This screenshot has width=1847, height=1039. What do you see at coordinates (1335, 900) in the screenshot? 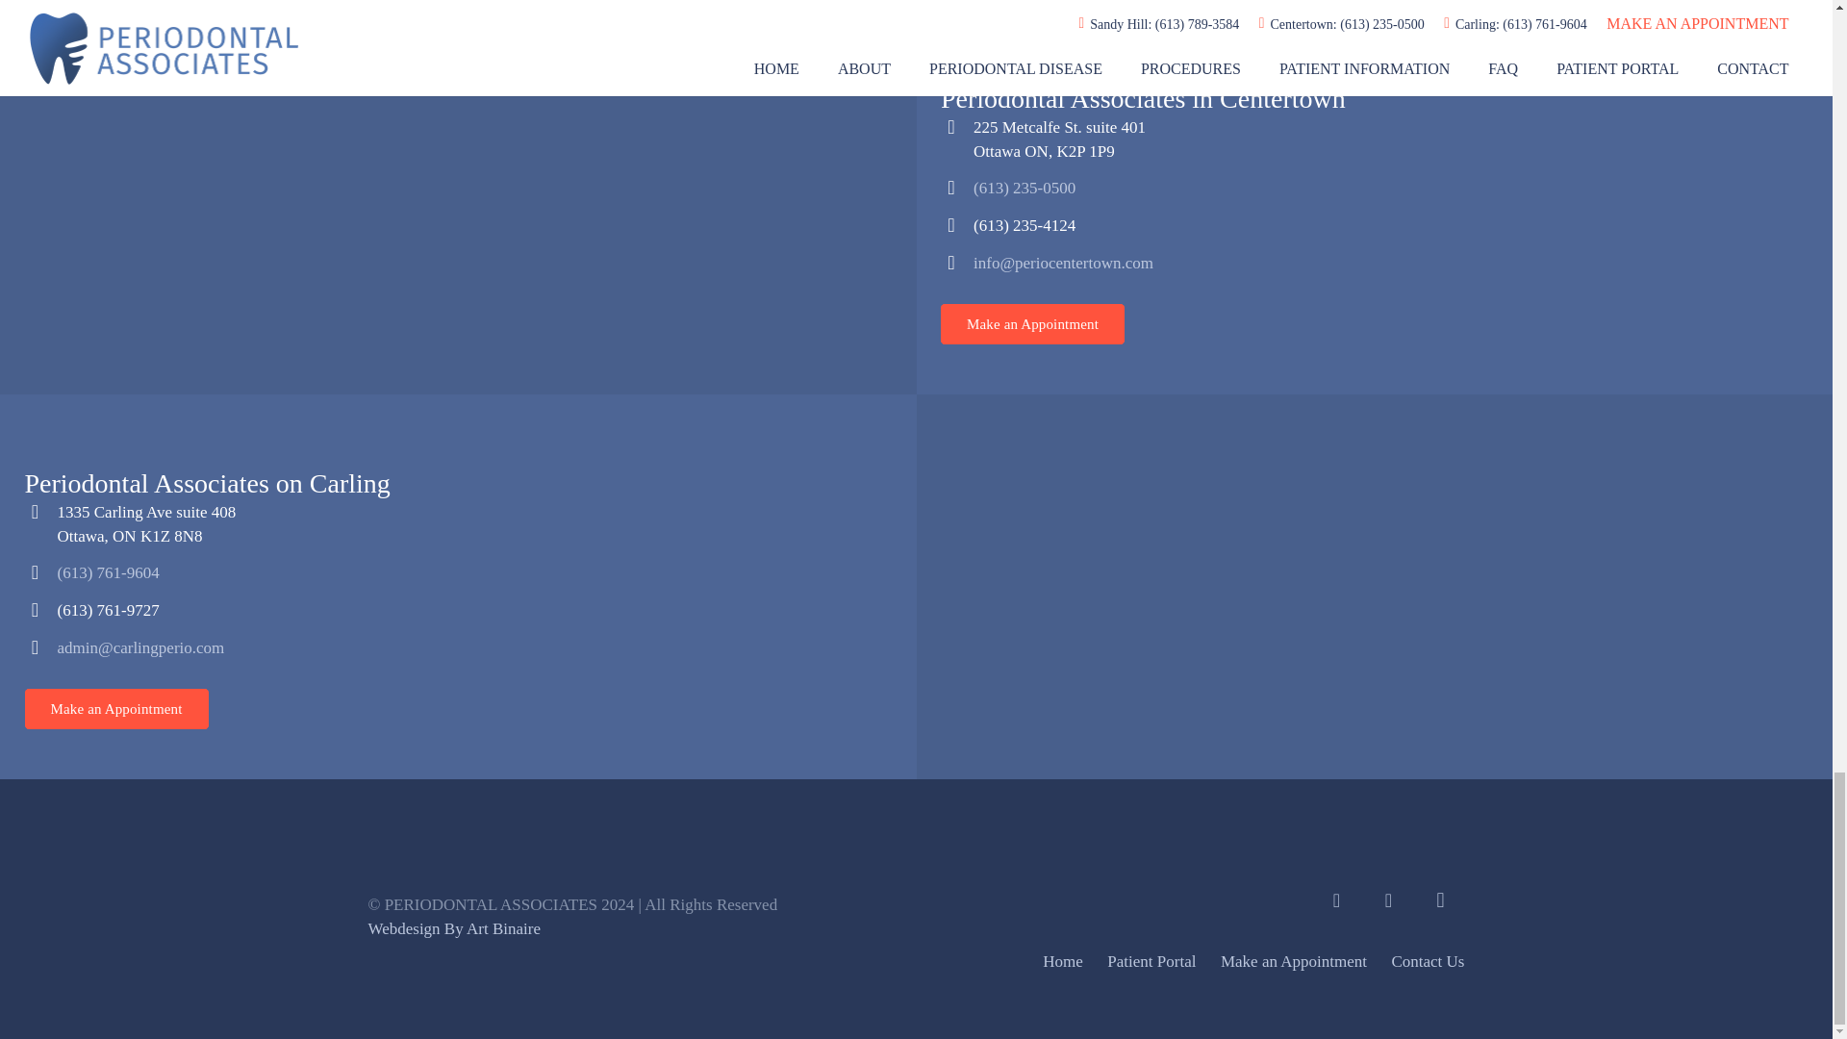
I see `Facebook` at bounding box center [1335, 900].